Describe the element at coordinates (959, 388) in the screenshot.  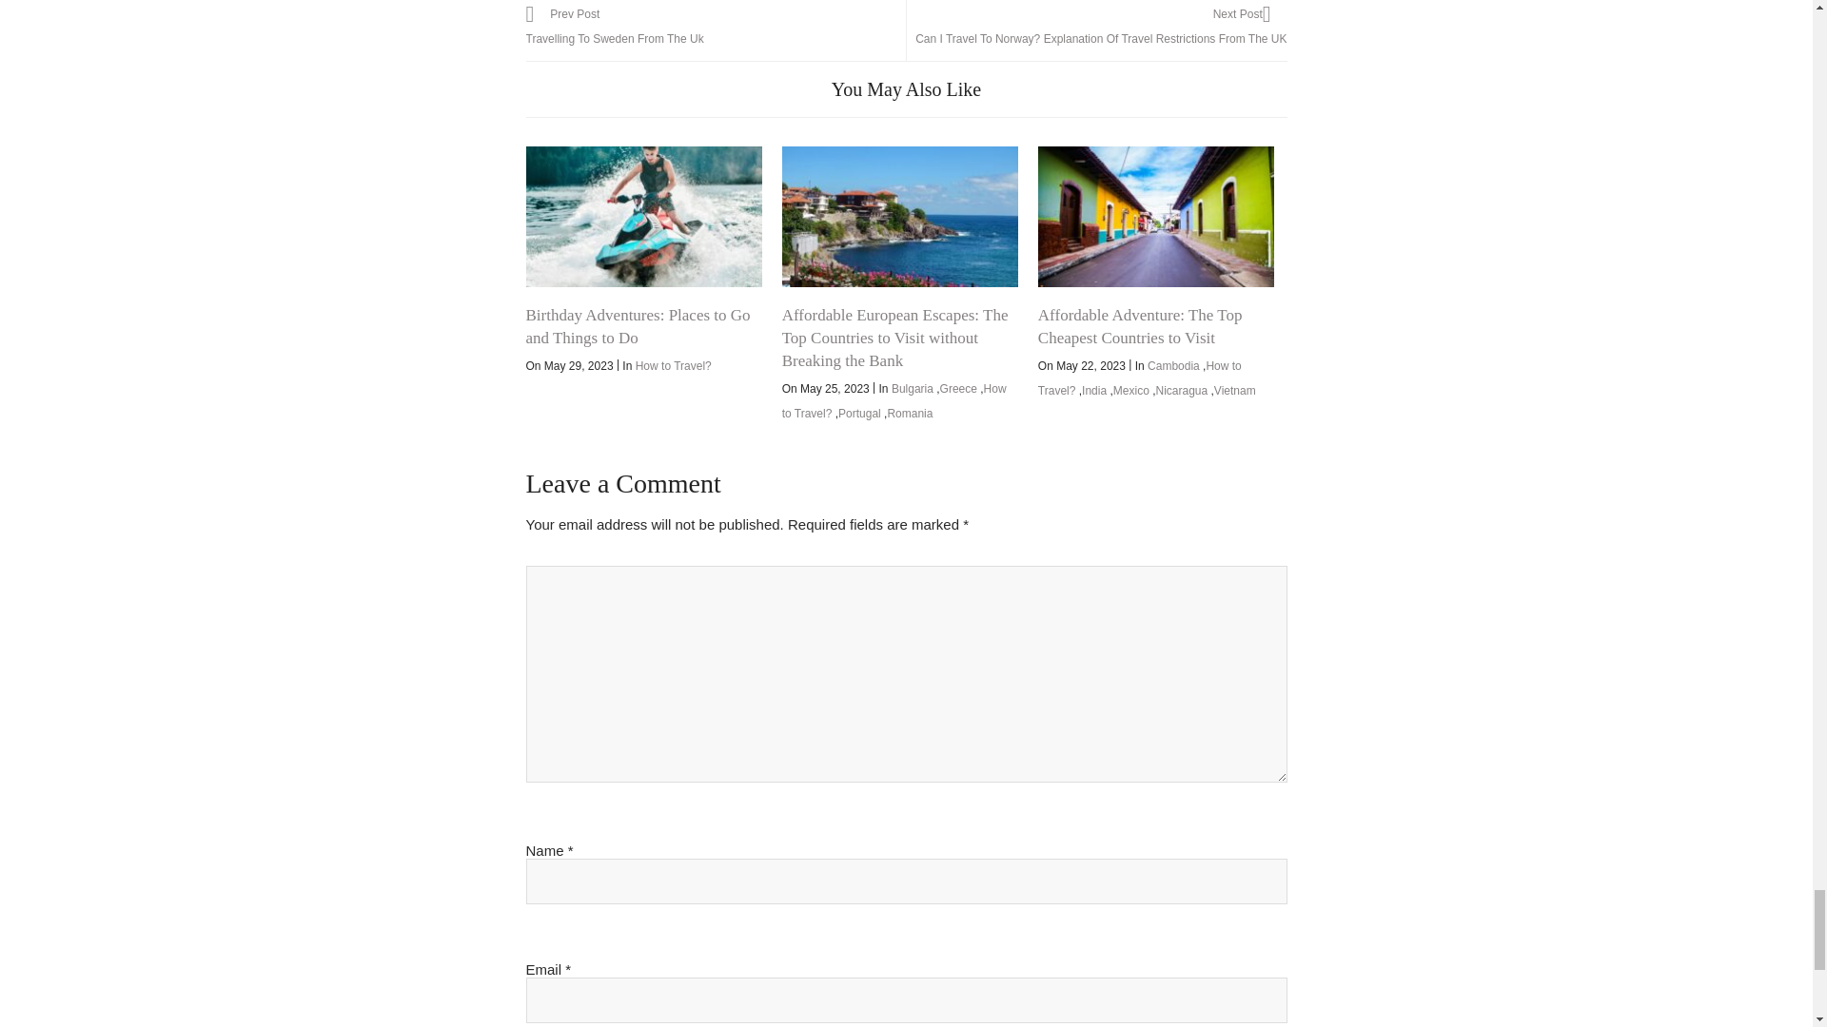
I see `Greece` at that location.